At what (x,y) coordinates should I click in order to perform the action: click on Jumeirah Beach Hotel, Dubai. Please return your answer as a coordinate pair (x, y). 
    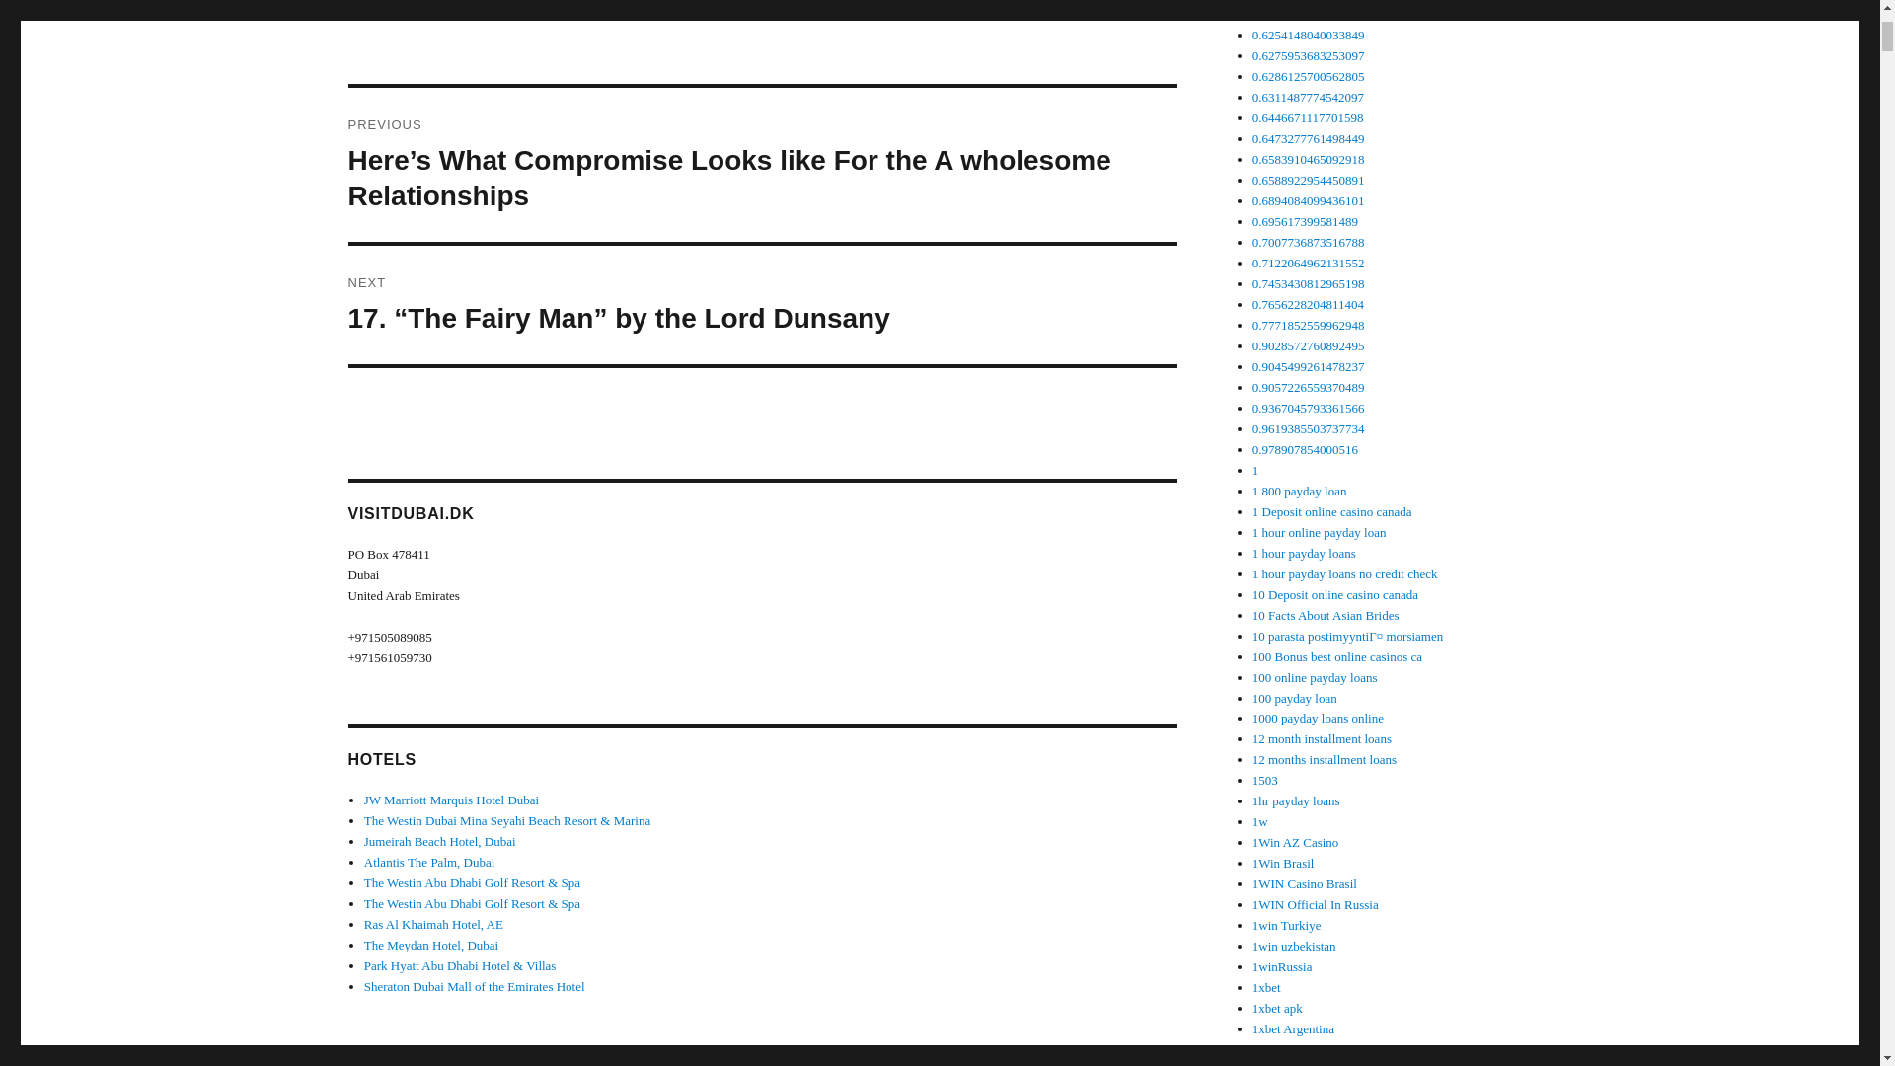
    Looking at the image, I should click on (439, 841).